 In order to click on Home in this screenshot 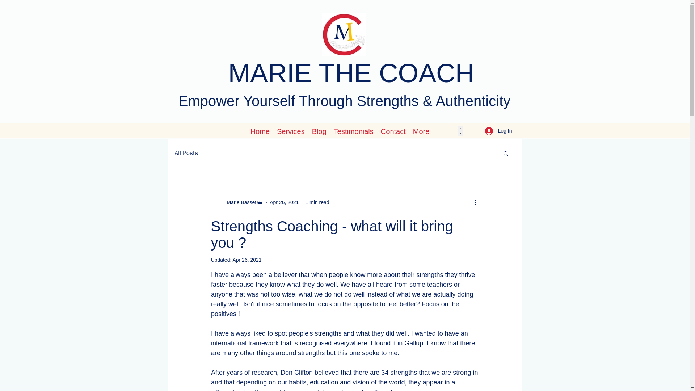, I will do `click(260, 130)`.